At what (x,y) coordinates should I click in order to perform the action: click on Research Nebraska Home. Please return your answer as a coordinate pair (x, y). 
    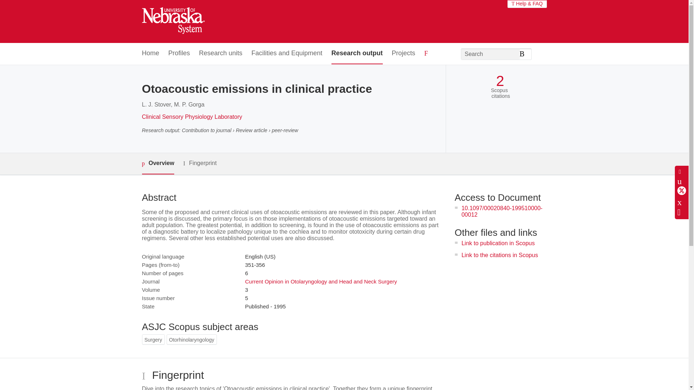
    Looking at the image, I should click on (173, 22).